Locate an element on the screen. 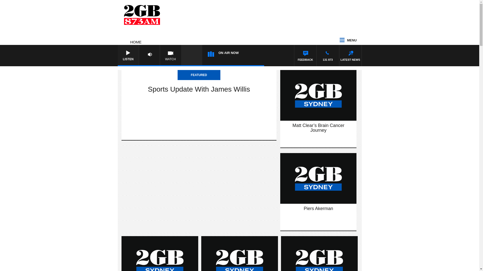 The width and height of the screenshot is (483, 271). REGISTER is located at coordinates (272, 141).